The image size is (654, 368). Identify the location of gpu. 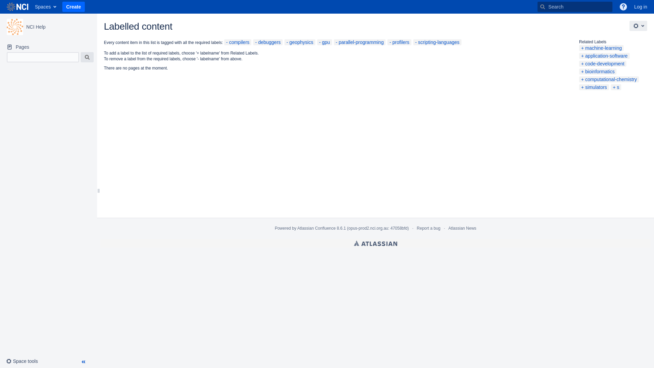
(324, 42).